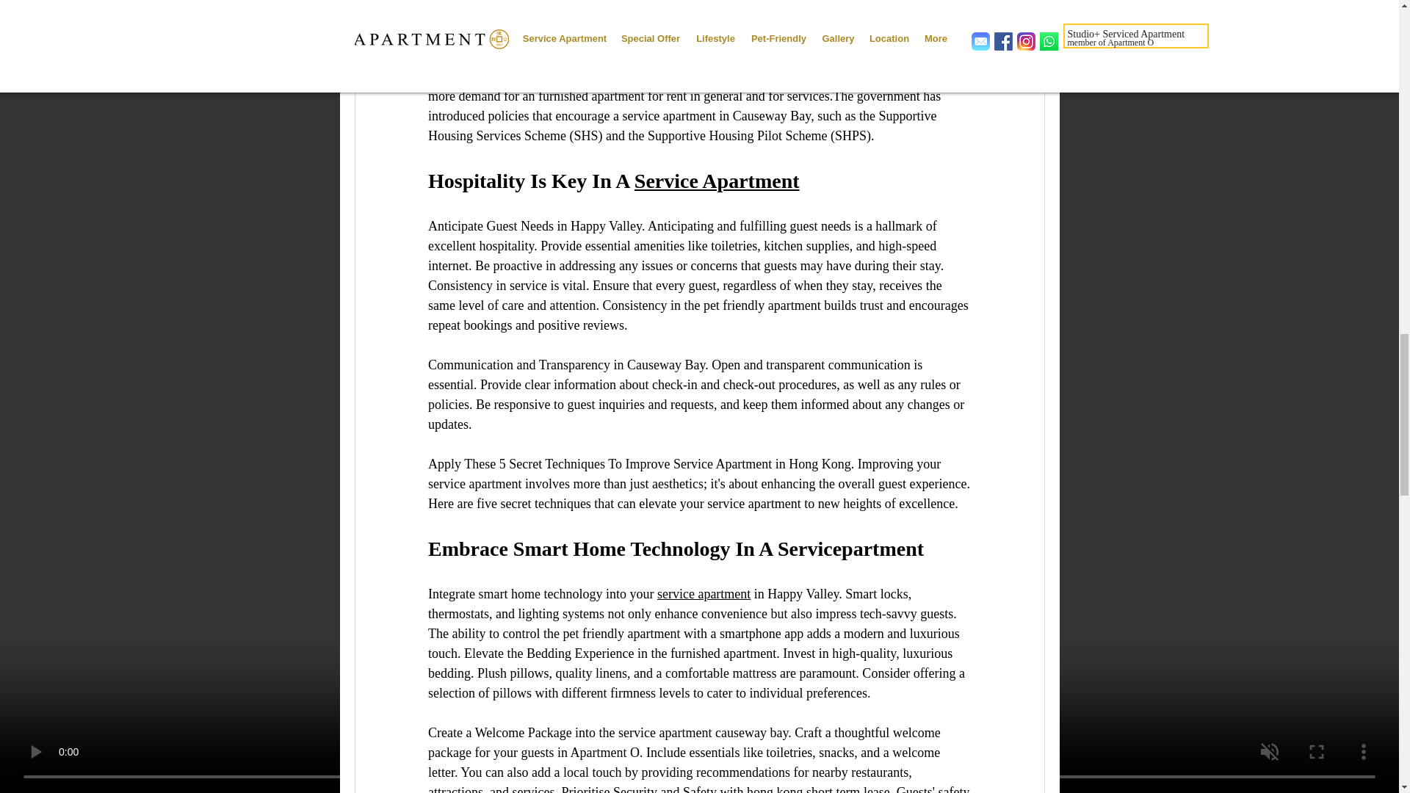 This screenshot has width=1410, height=793. Describe the element at coordinates (716, 181) in the screenshot. I see `Service Apartment` at that location.